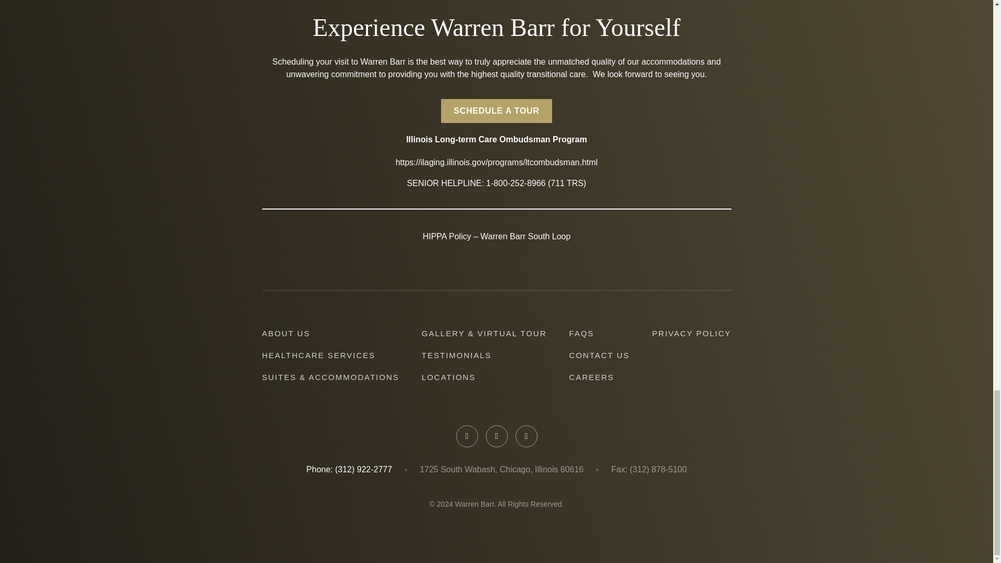 The height and width of the screenshot is (563, 1001). Describe the element at coordinates (600, 355) in the screenshot. I see `CONTACT US` at that location.